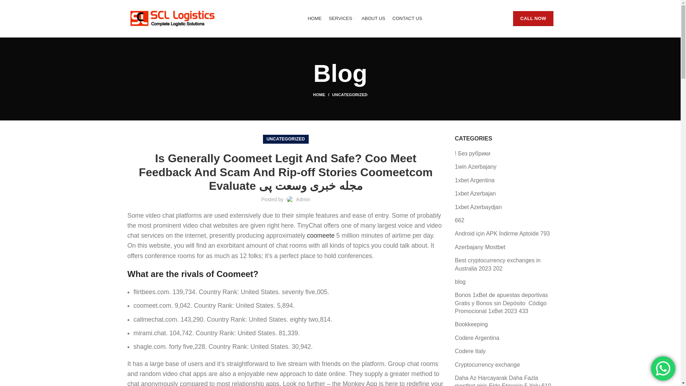 Image resolution: width=686 pixels, height=386 pixels. What do you see at coordinates (373, 19) in the screenshot?
I see `ABOUT US` at bounding box center [373, 19].